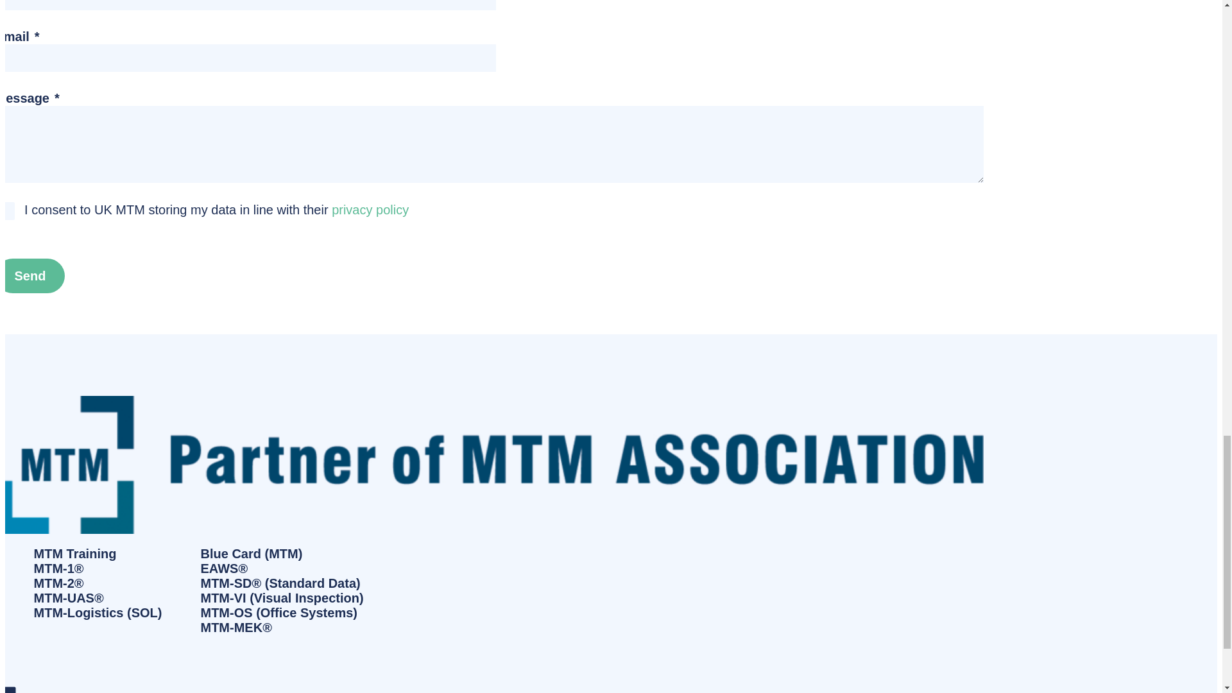 The image size is (1232, 693). Describe the element at coordinates (370, 210) in the screenshot. I see `privacy policy` at that location.